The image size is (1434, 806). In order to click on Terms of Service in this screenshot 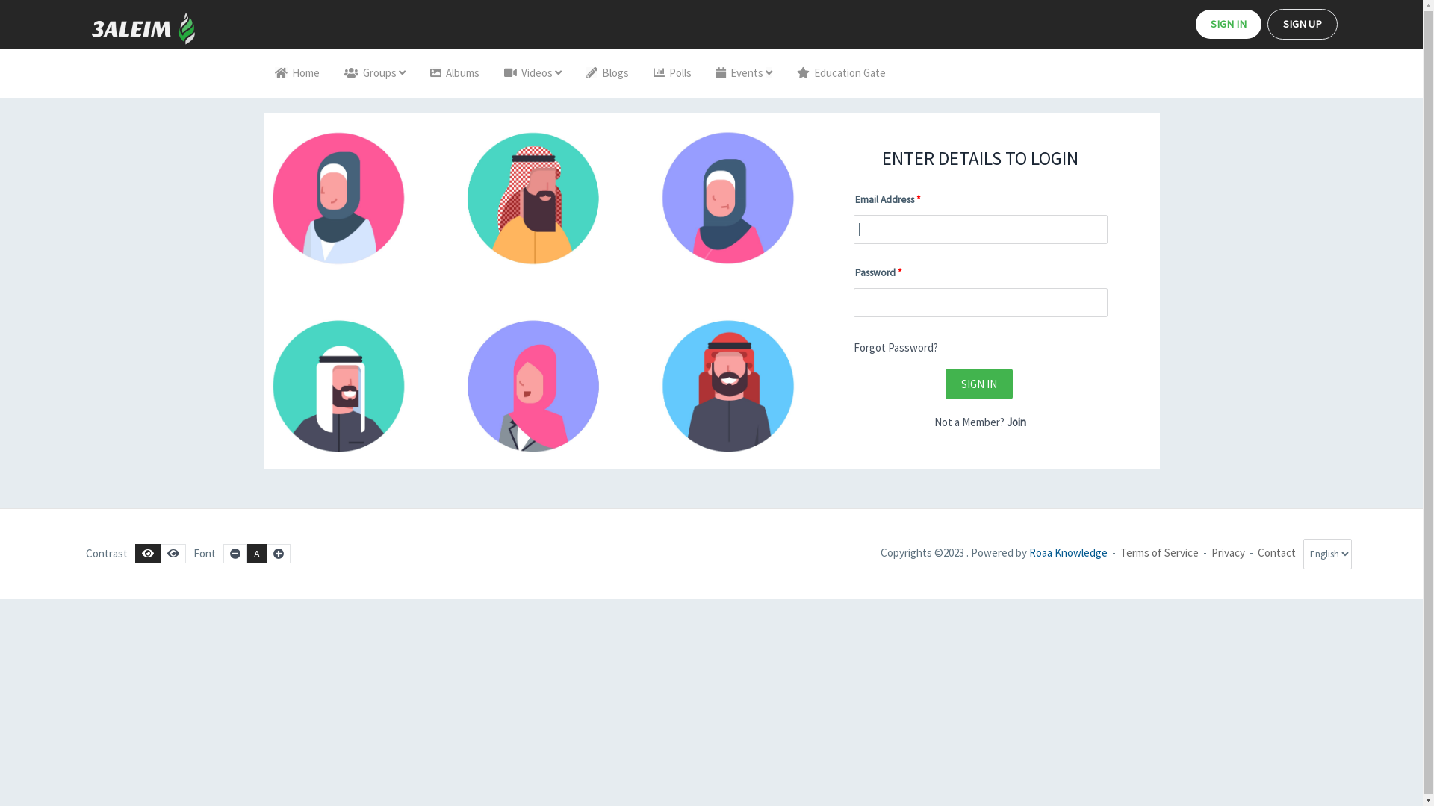, I will do `click(1159, 552)`.